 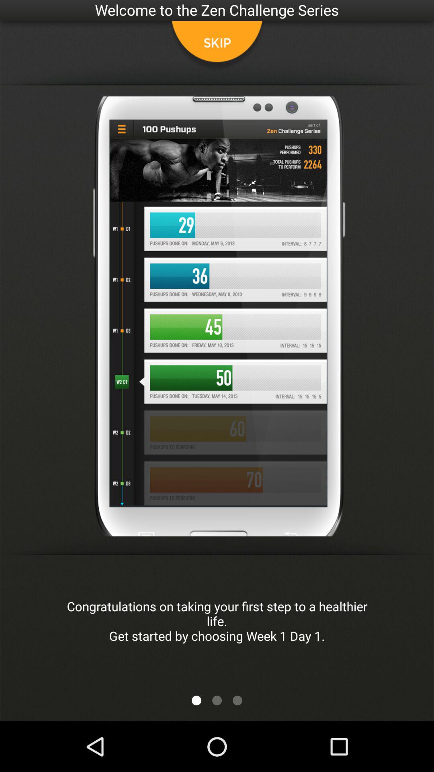 I want to click on next button, so click(x=217, y=700).